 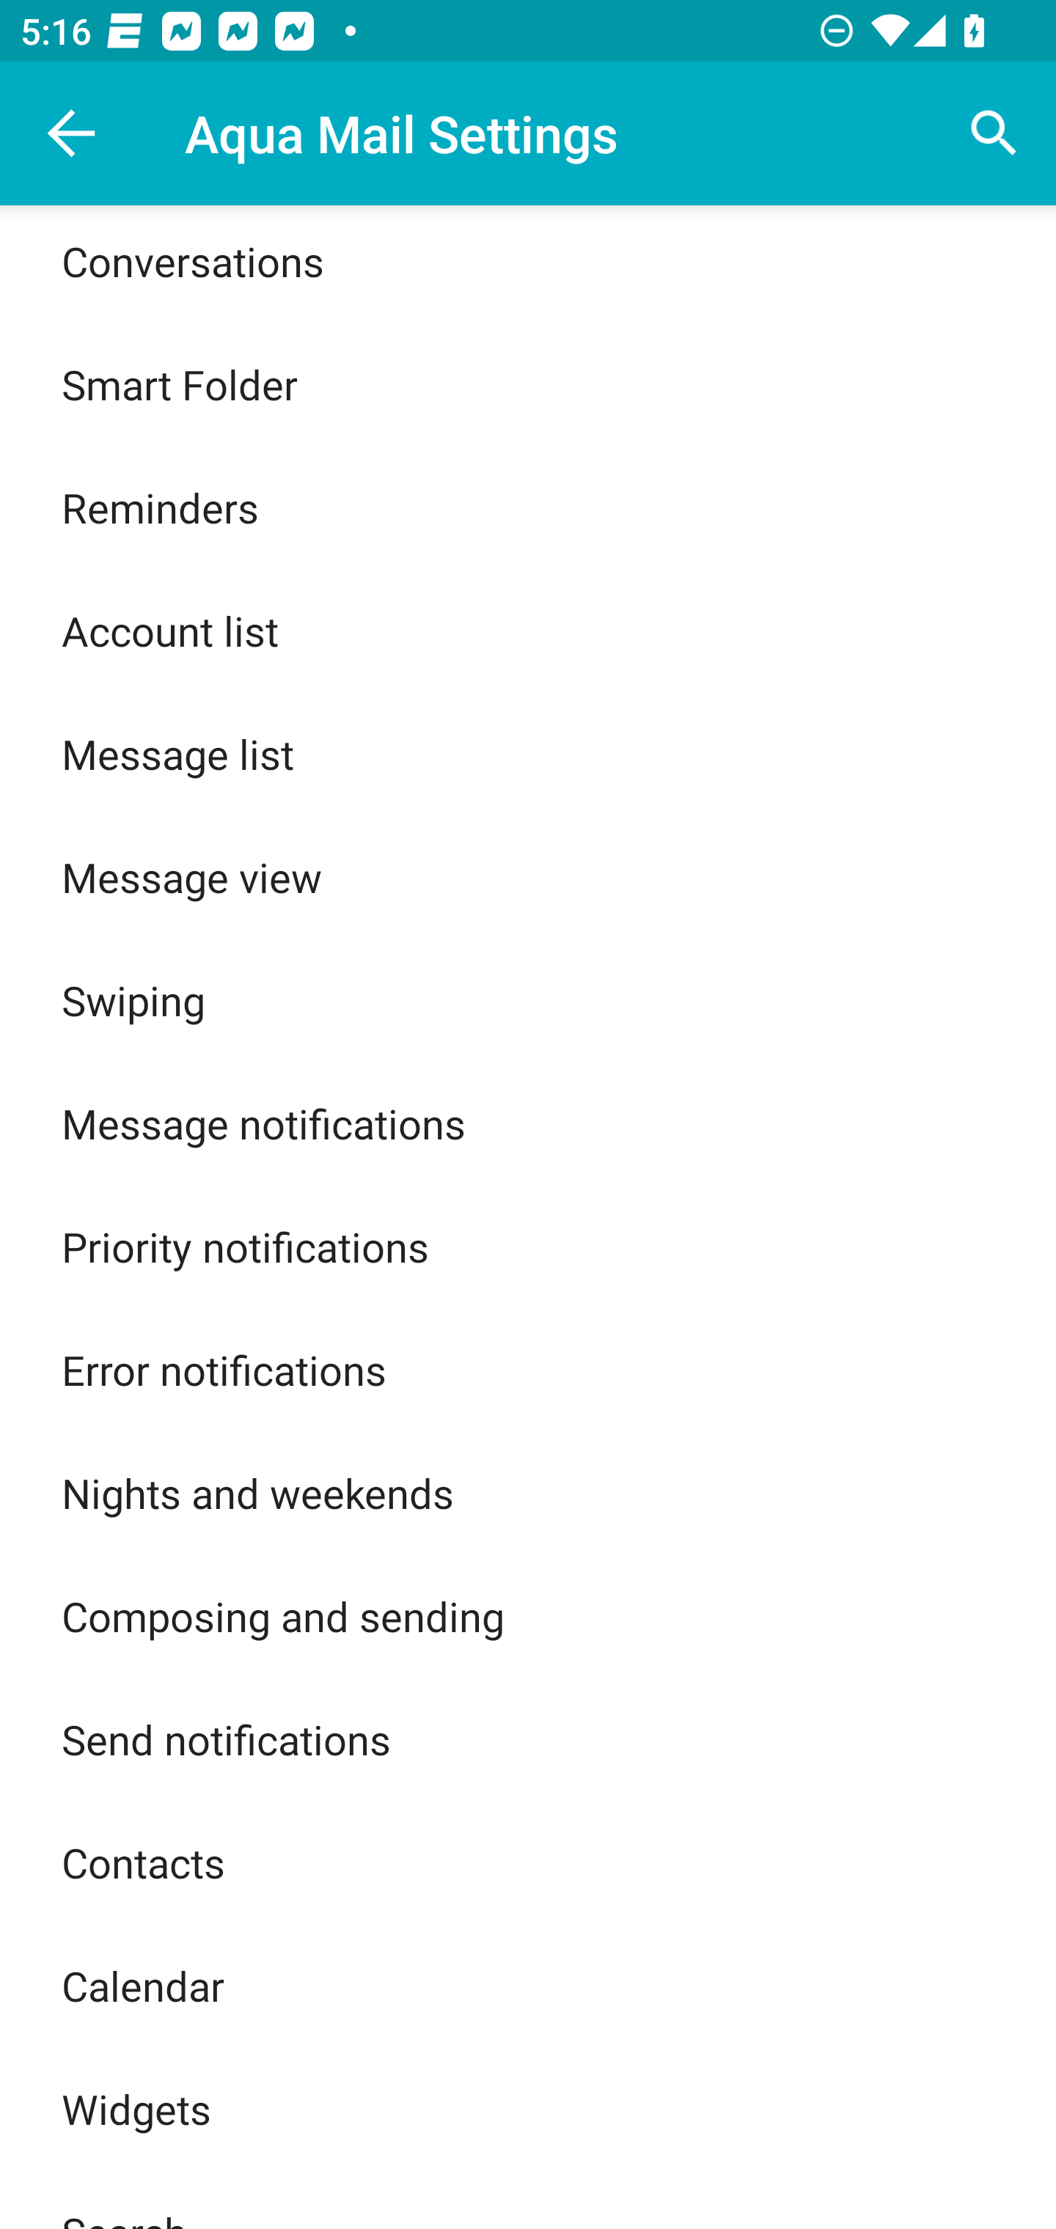 What do you see at coordinates (528, 1246) in the screenshot?
I see `Priority notifications` at bounding box center [528, 1246].